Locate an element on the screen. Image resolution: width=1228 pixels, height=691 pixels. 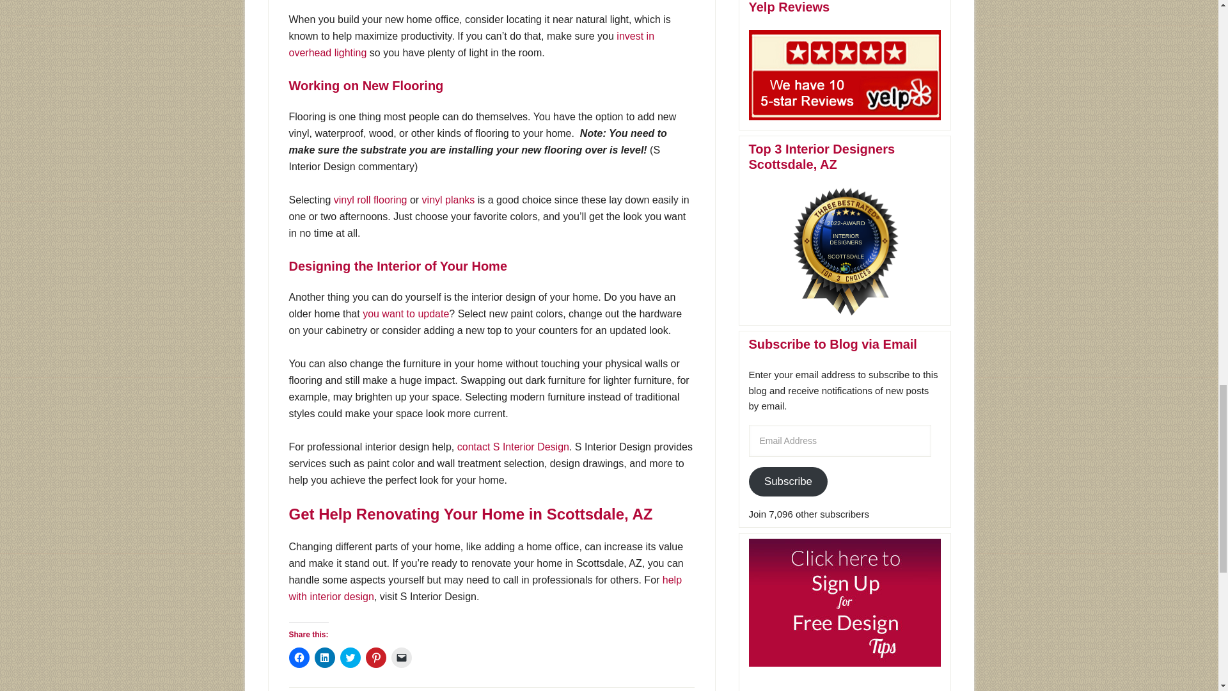
contact S Interior Design is located at coordinates (513, 447).